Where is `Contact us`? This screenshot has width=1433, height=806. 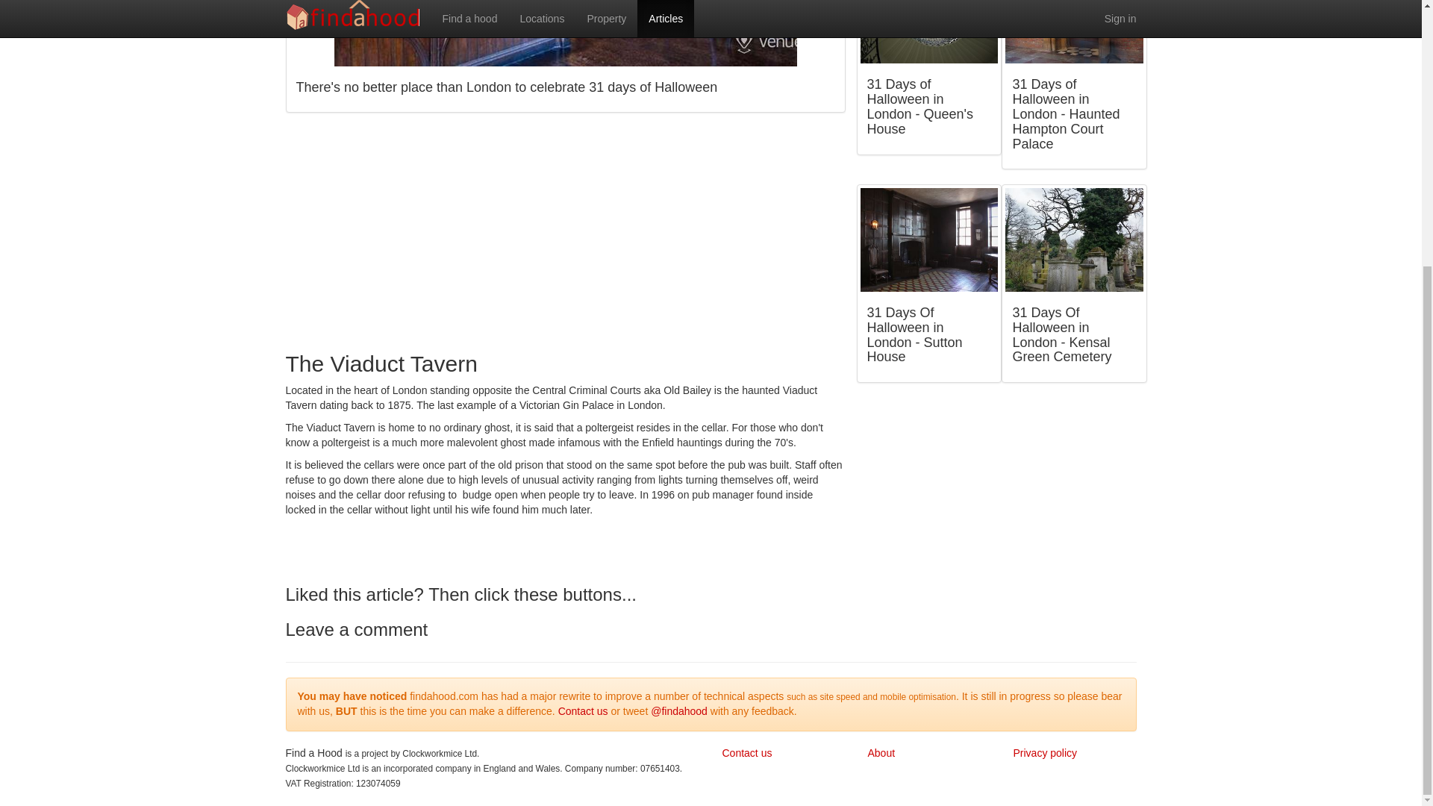
Contact us is located at coordinates (746, 753).